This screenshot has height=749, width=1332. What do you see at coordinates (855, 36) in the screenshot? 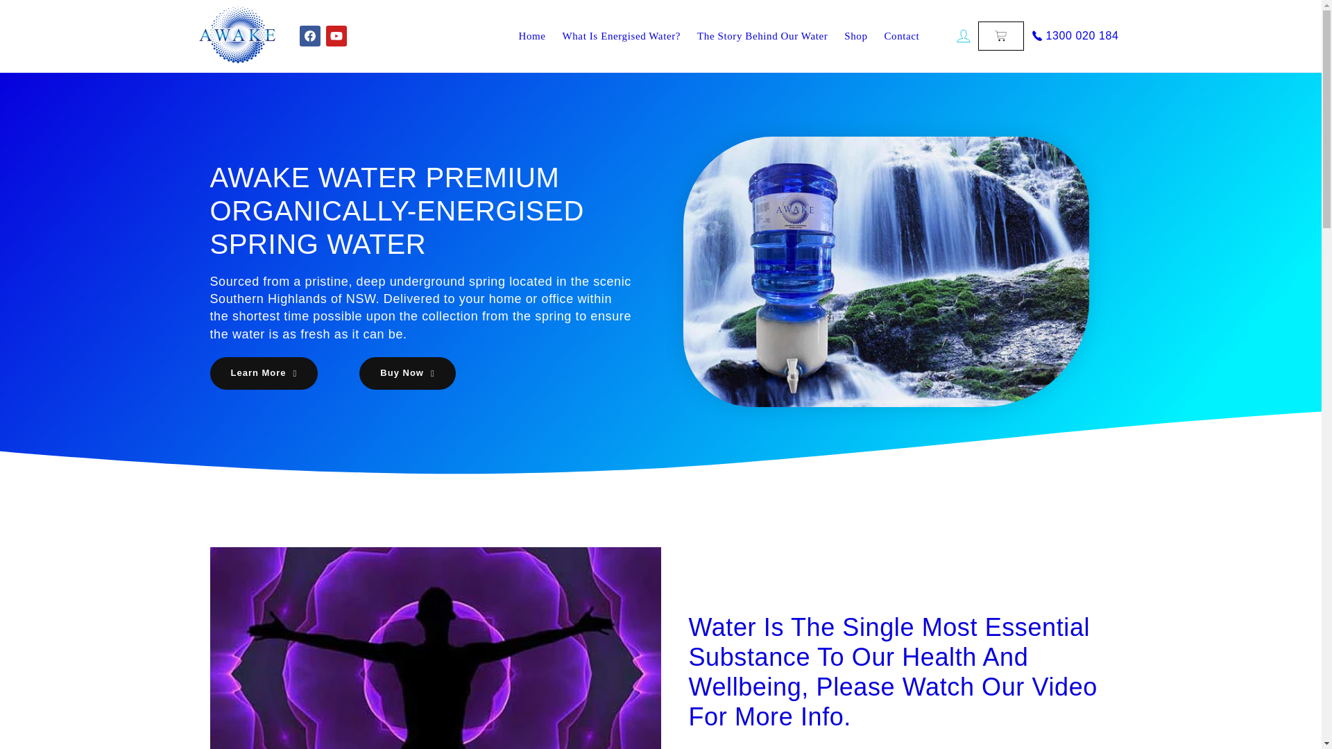
I see `Shop` at bounding box center [855, 36].